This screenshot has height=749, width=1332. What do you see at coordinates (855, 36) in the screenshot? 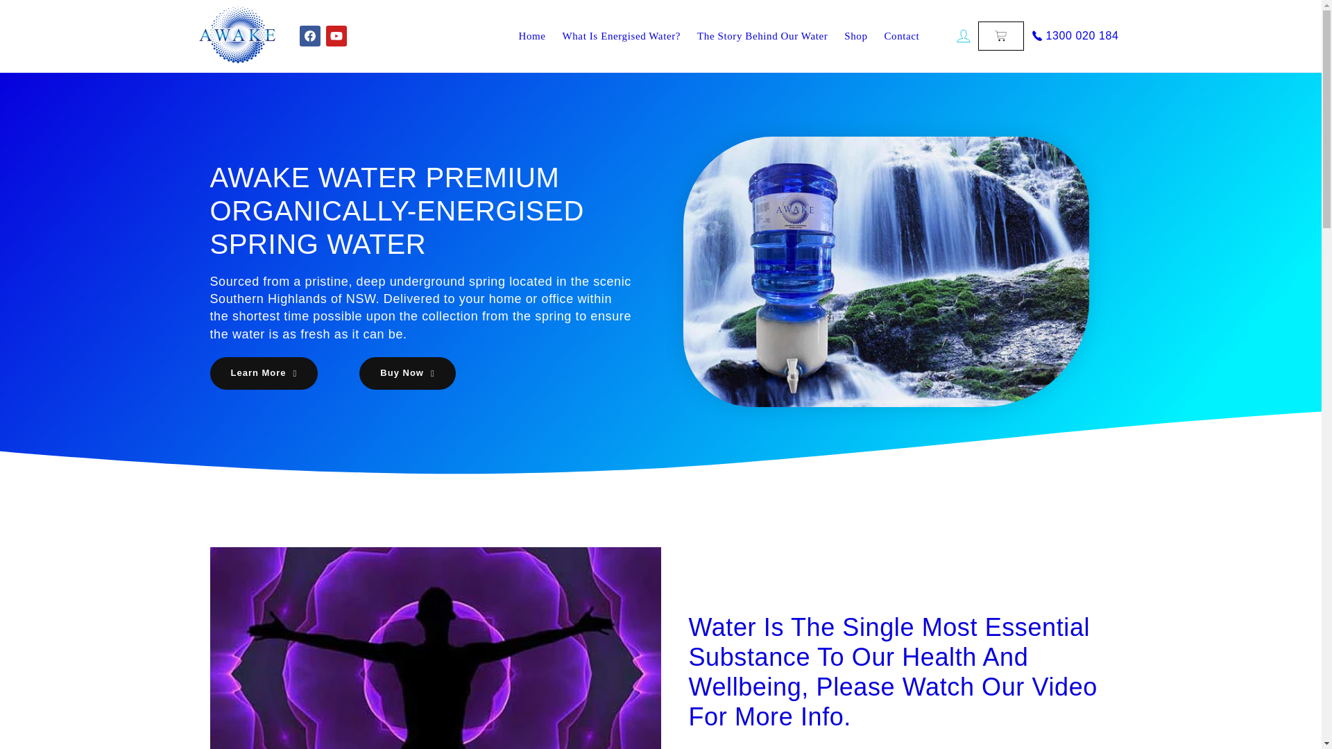
I see `Shop` at bounding box center [855, 36].